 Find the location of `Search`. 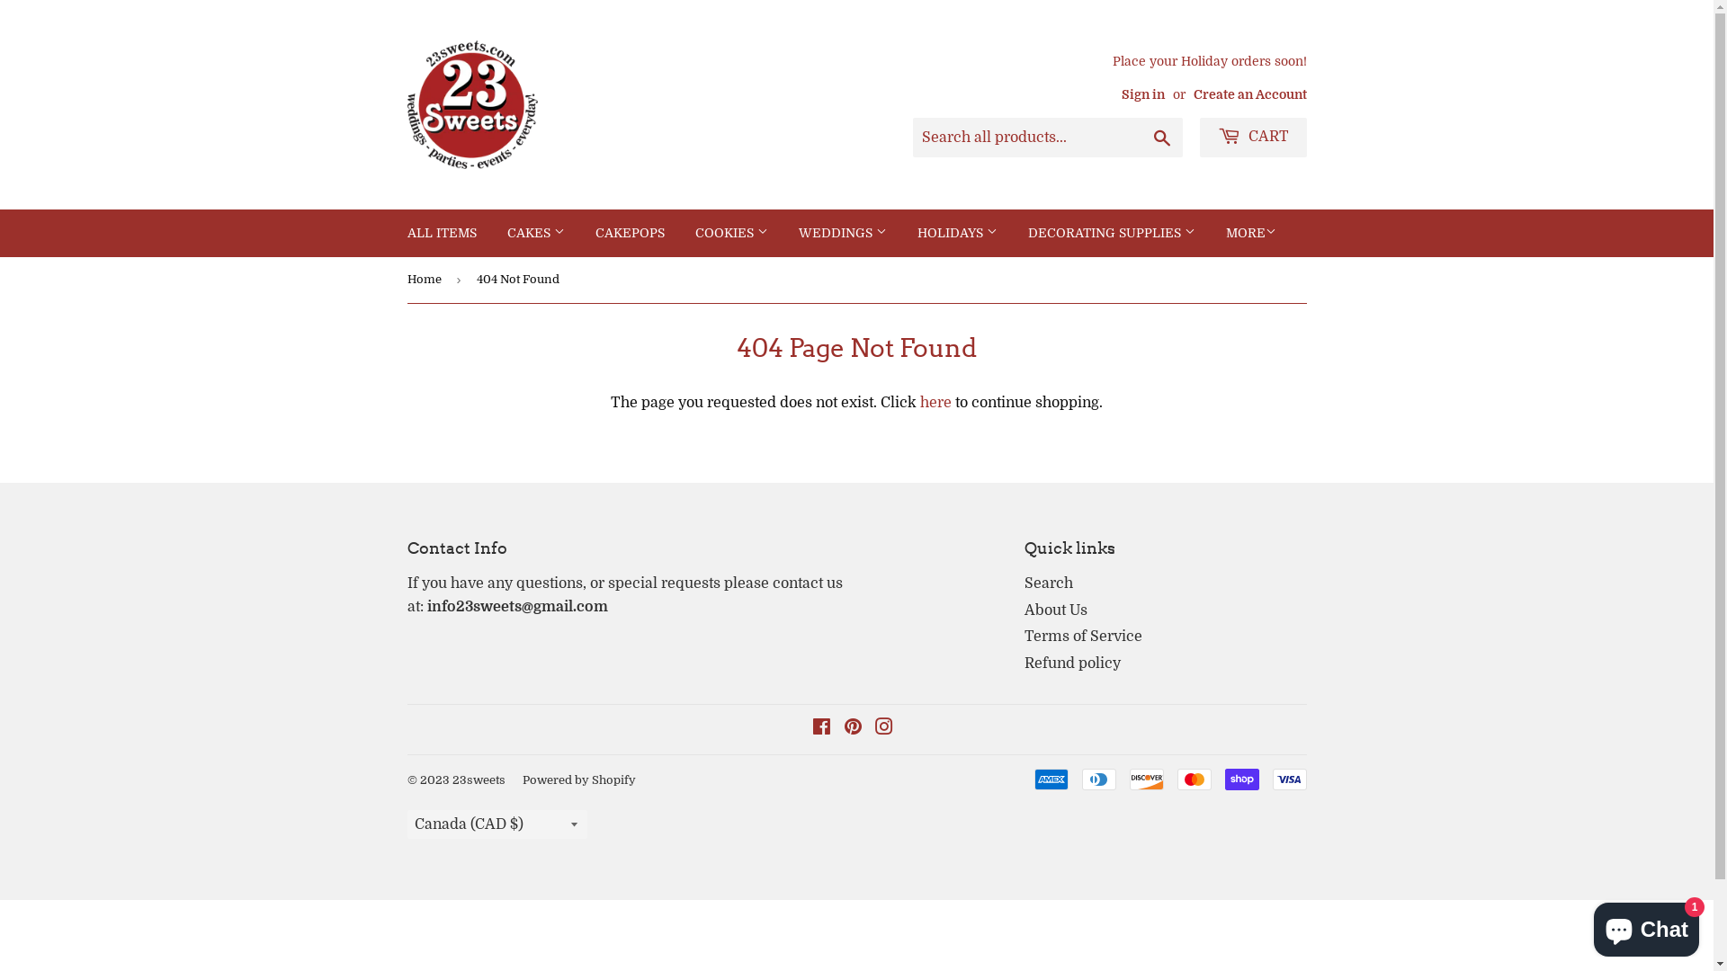

Search is located at coordinates (1162, 138).